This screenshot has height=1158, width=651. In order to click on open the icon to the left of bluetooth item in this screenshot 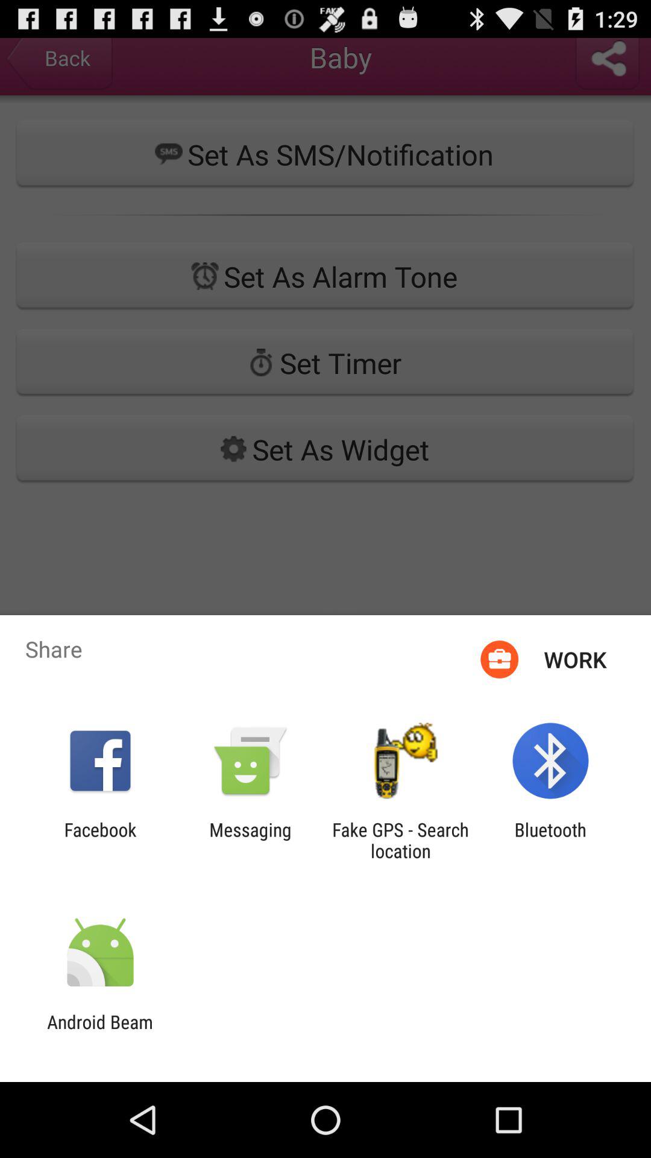, I will do `click(400, 840)`.